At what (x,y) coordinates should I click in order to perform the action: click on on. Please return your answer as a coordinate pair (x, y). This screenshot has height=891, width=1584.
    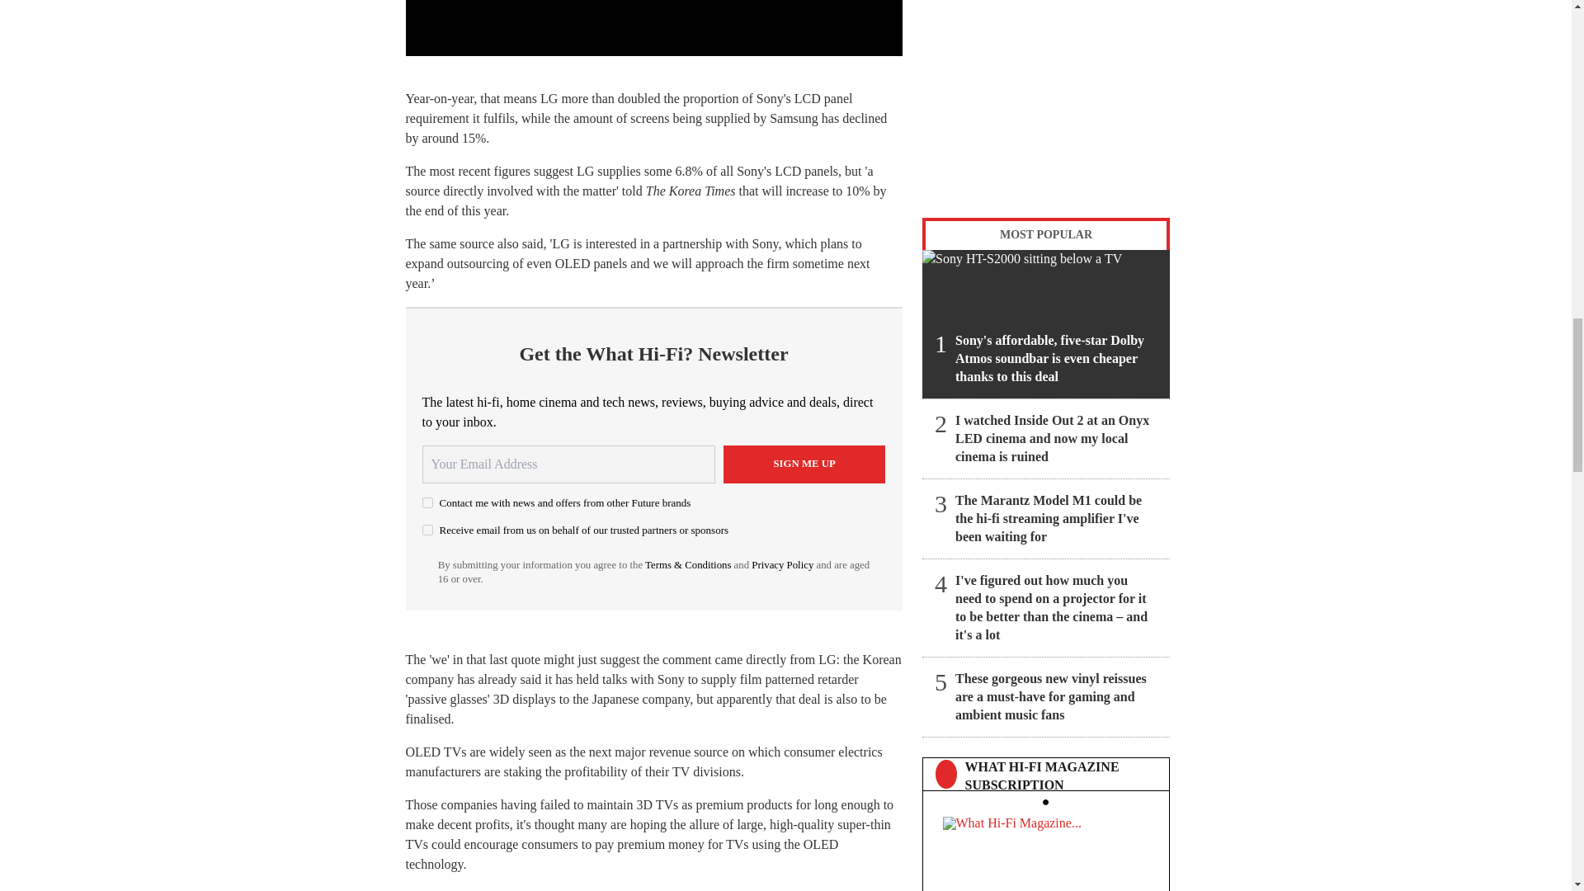
    Looking at the image, I should click on (427, 502).